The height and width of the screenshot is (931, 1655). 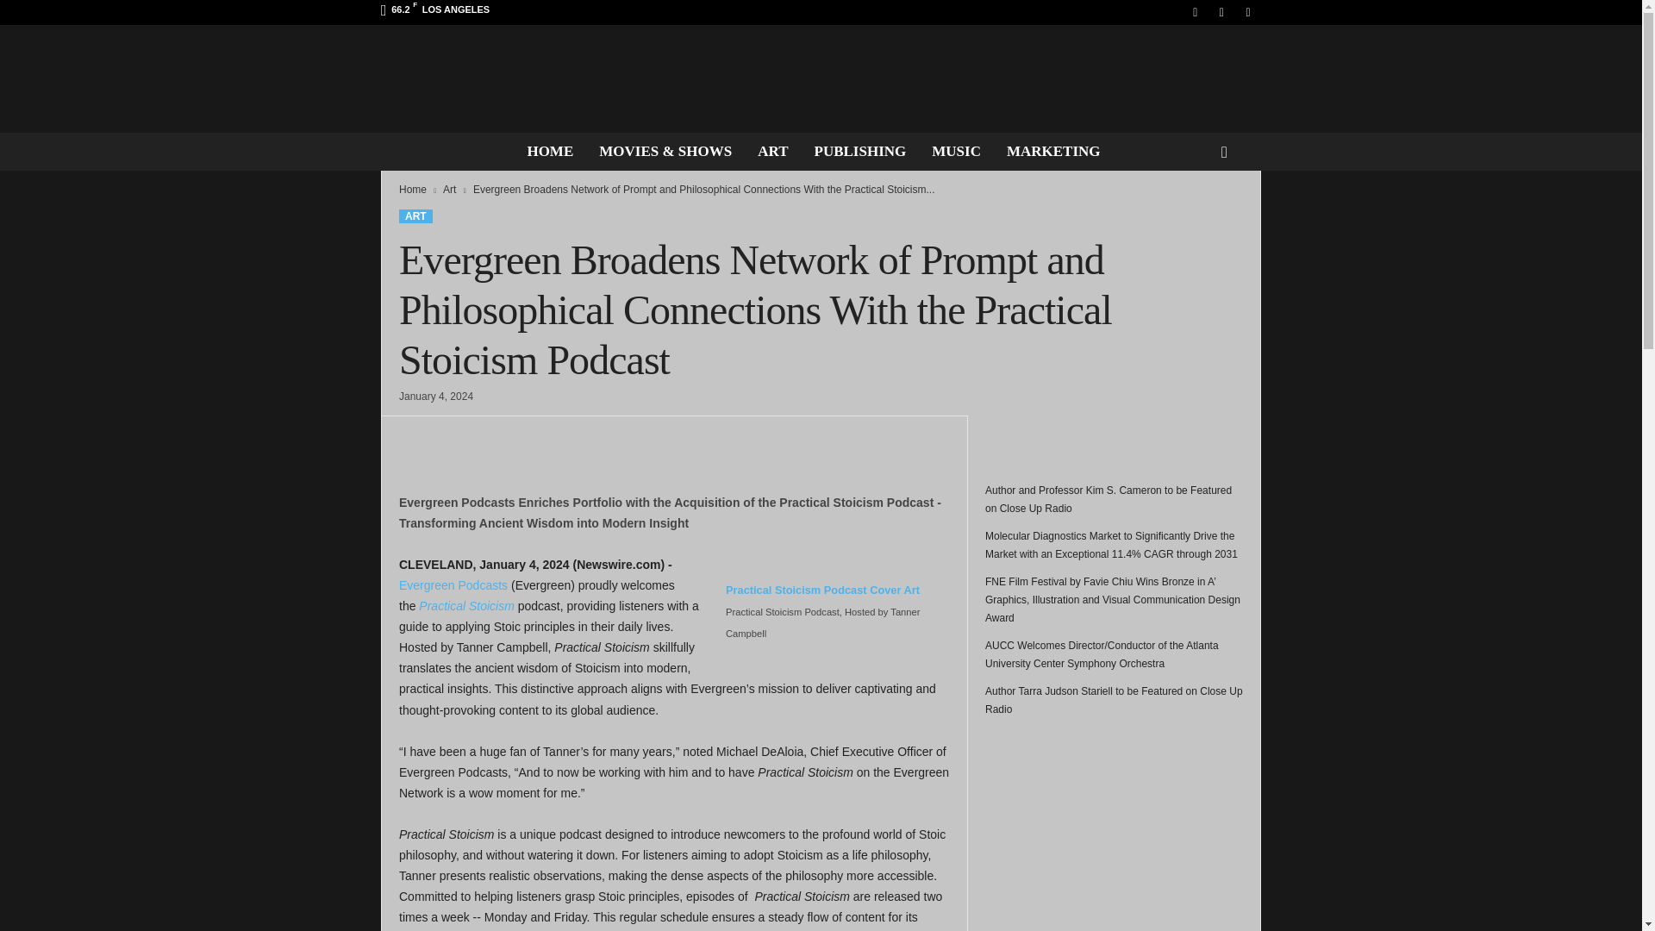 What do you see at coordinates (772, 152) in the screenshot?
I see `ART` at bounding box center [772, 152].